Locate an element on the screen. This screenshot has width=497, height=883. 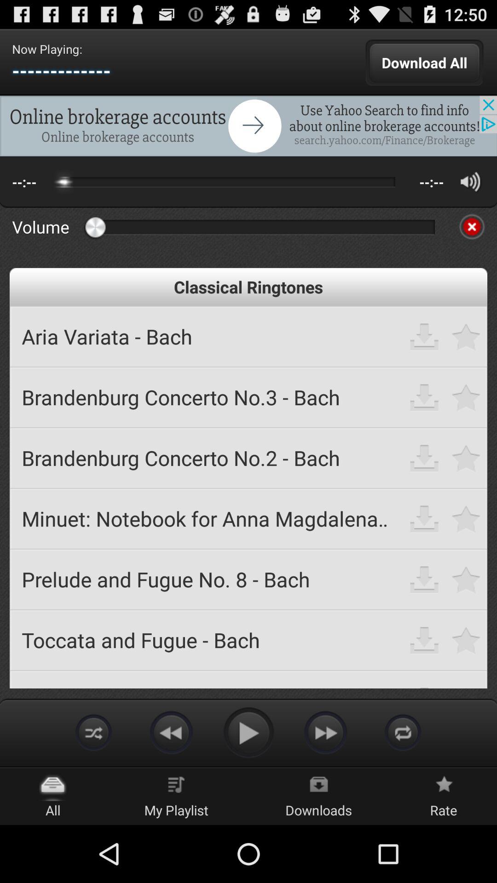
download ringtone is located at coordinates (424, 397).